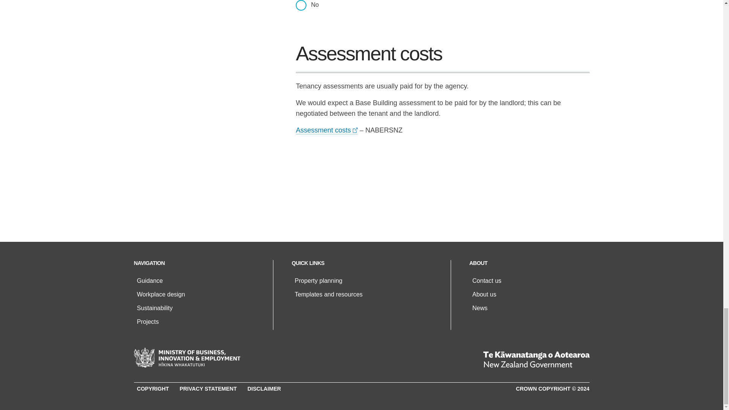 The width and height of the screenshot is (729, 410). I want to click on PRIVACY STATEMENT, so click(208, 389).